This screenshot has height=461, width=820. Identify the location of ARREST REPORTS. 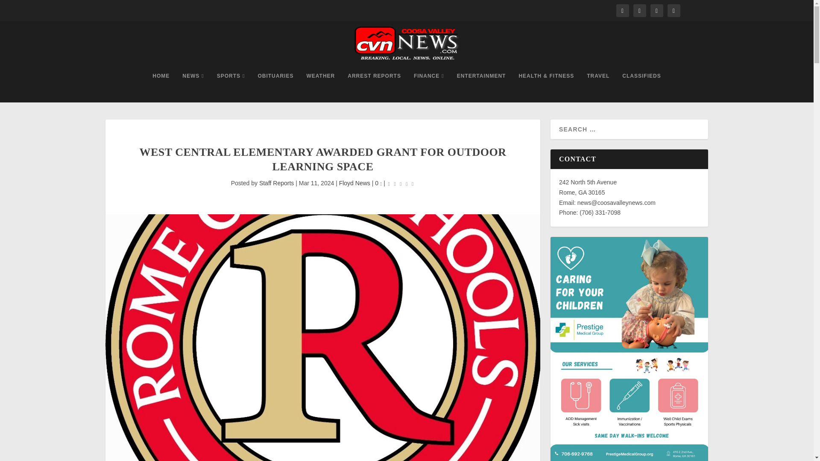
(374, 87).